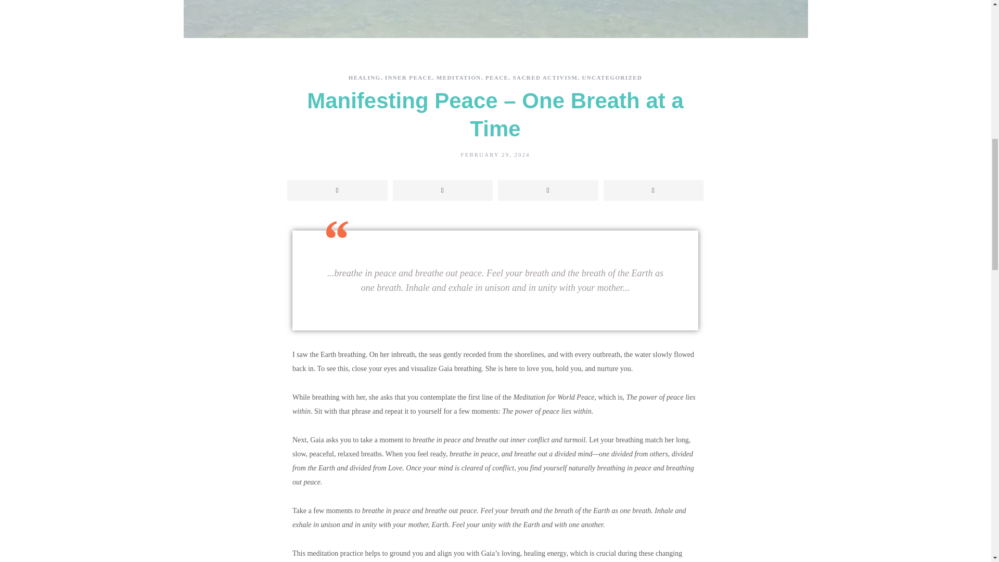  What do you see at coordinates (654, 190) in the screenshot?
I see `Share with E-Mail` at bounding box center [654, 190].